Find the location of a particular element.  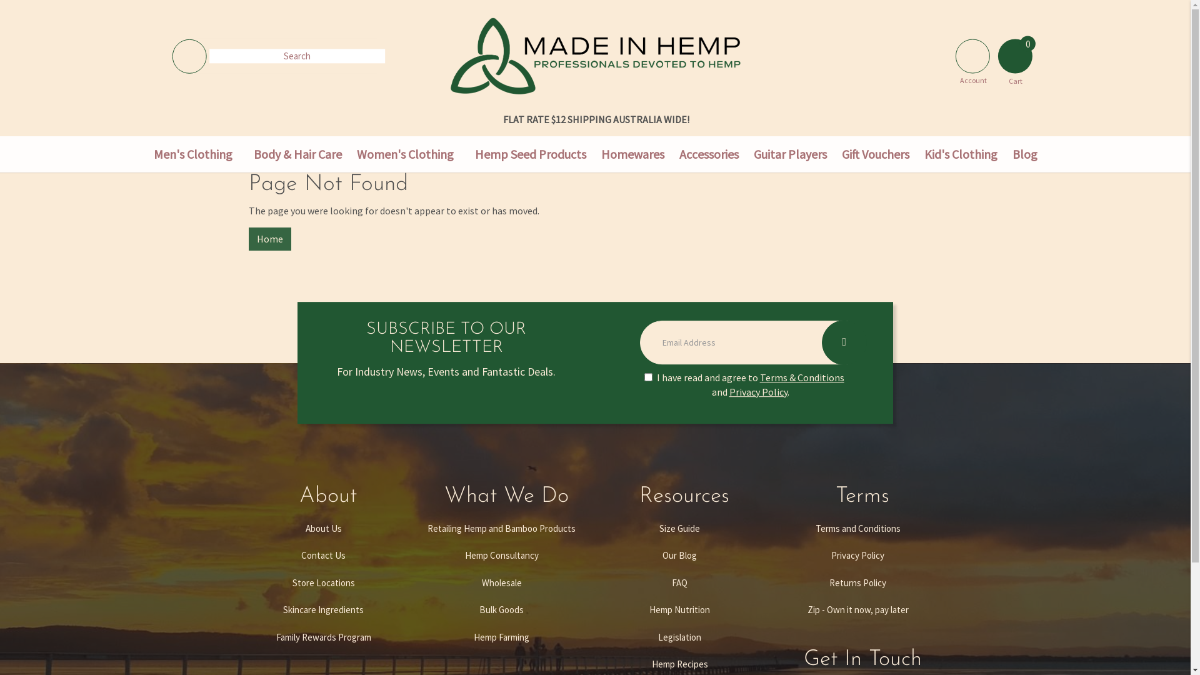

Home is located at coordinates (270, 239).